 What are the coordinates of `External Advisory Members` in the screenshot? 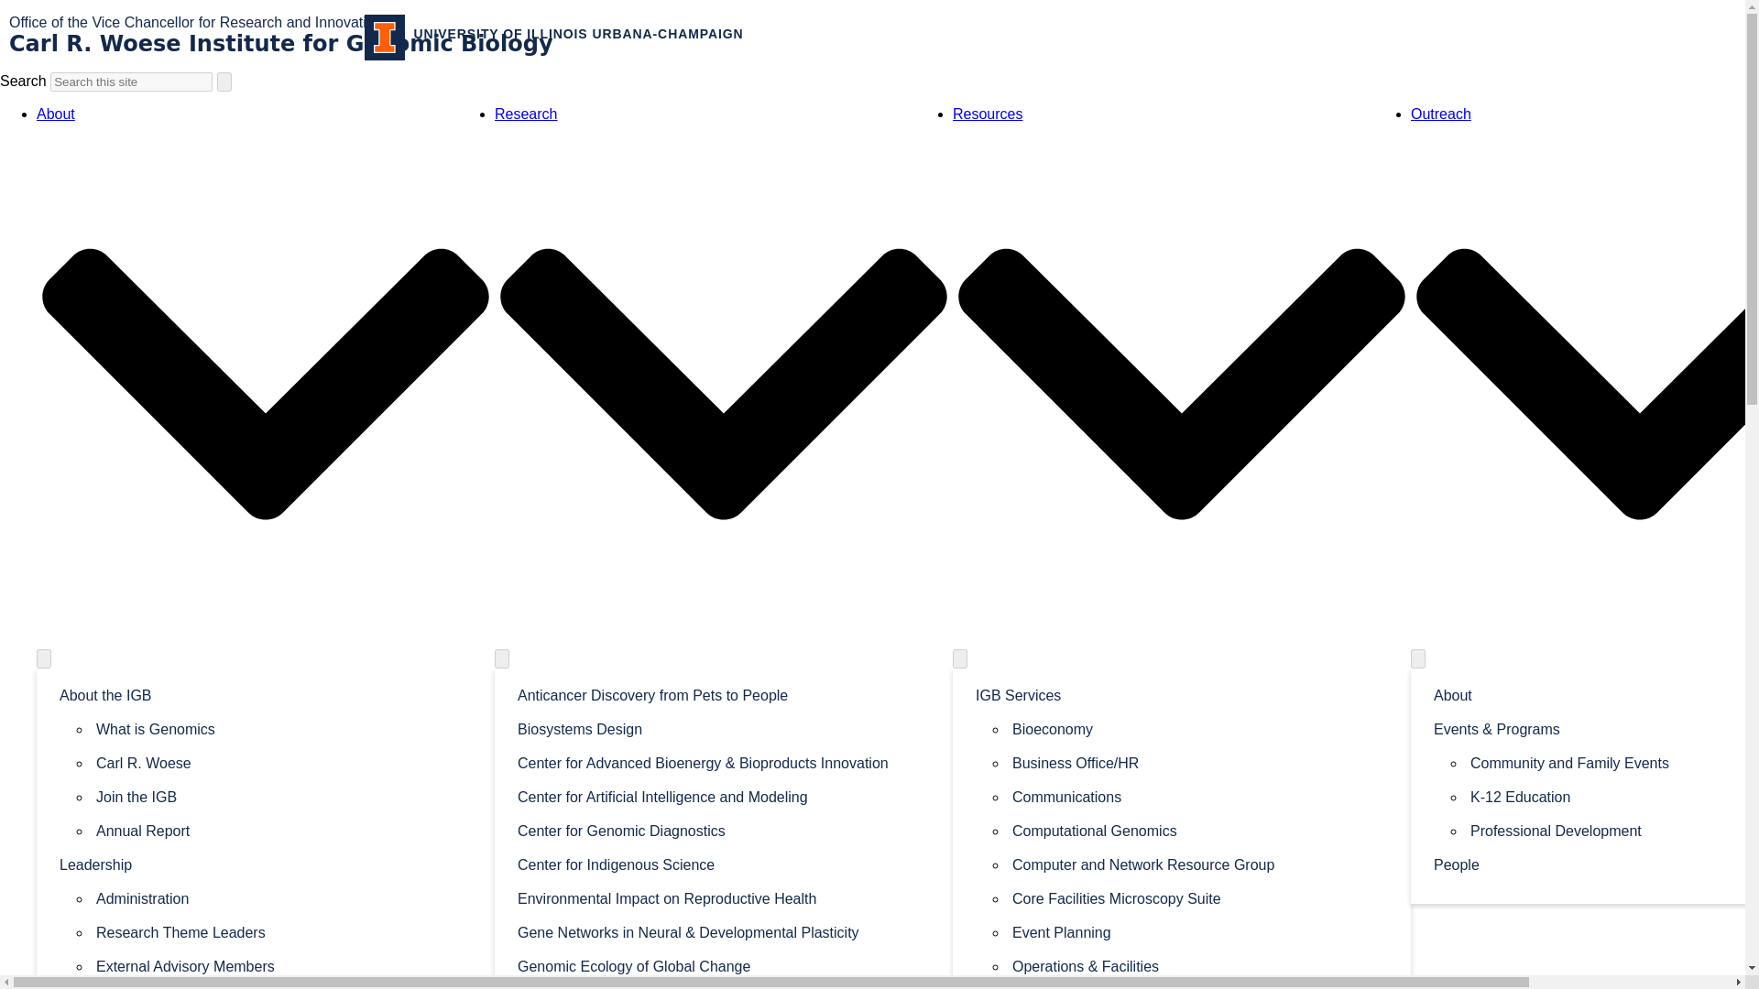 It's located at (284, 965).